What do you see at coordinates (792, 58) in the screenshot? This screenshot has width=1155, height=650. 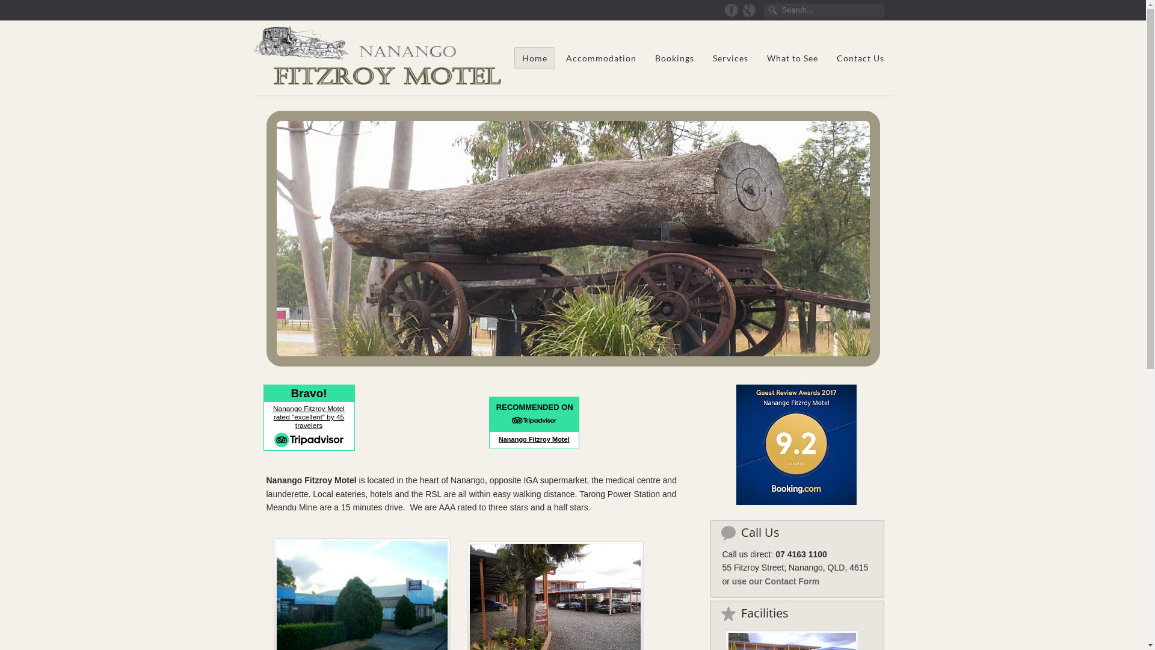 I see `What to See` at bounding box center [792, 58].